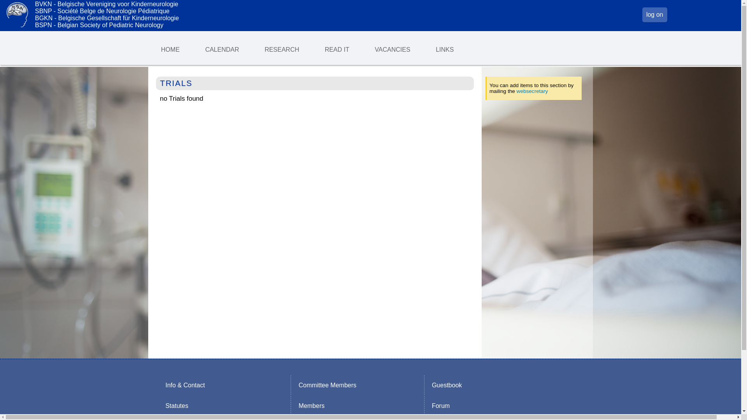  Describe the element at coordinates (185, 385) in the screenshot. I see `Info & Contact` at that location.